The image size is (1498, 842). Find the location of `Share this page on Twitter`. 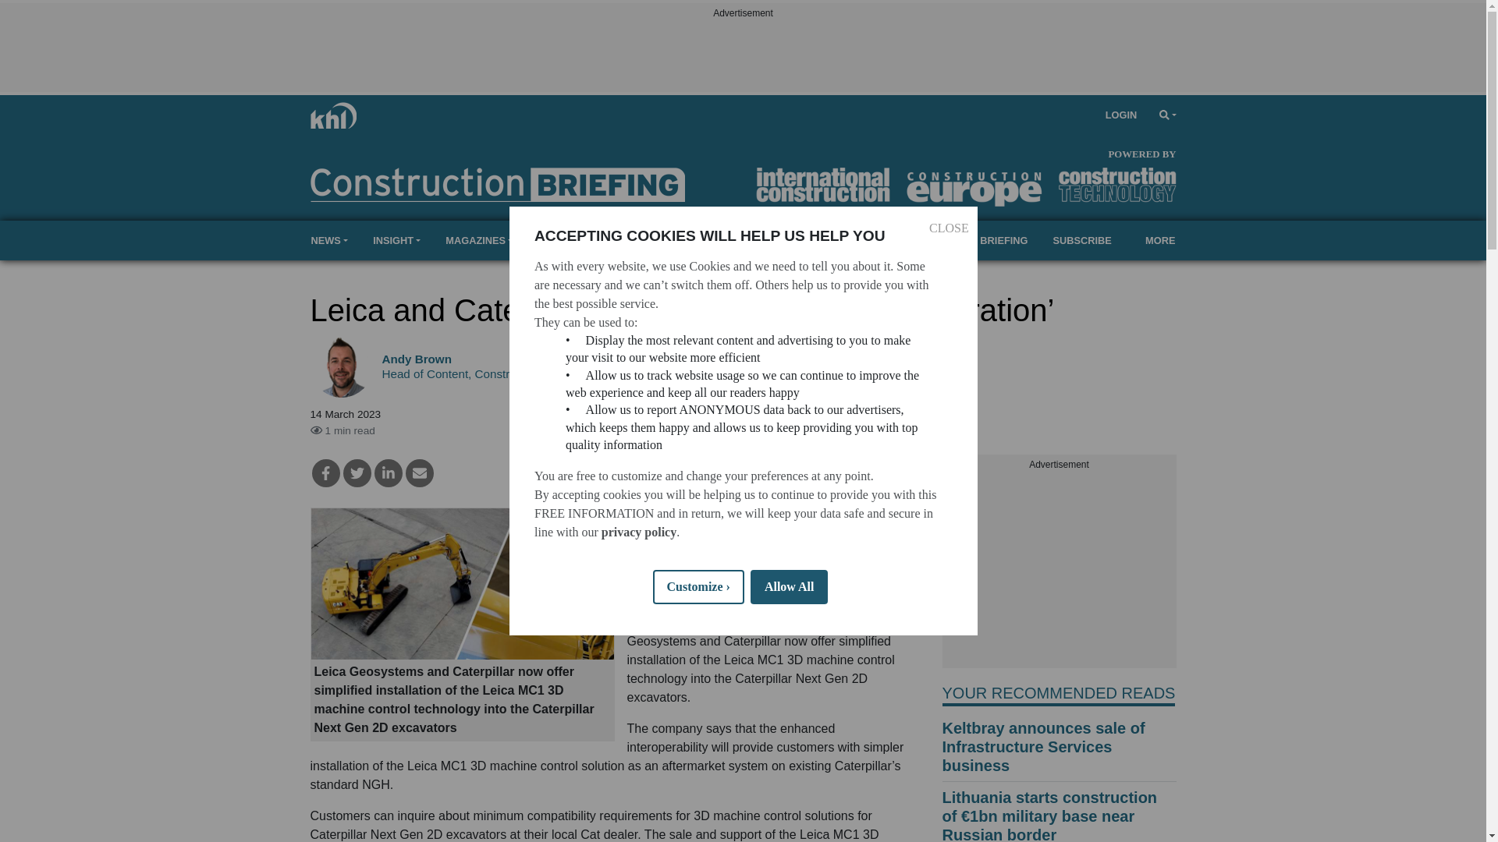

Share this page on Twitter is located at coordinates (357, 472).